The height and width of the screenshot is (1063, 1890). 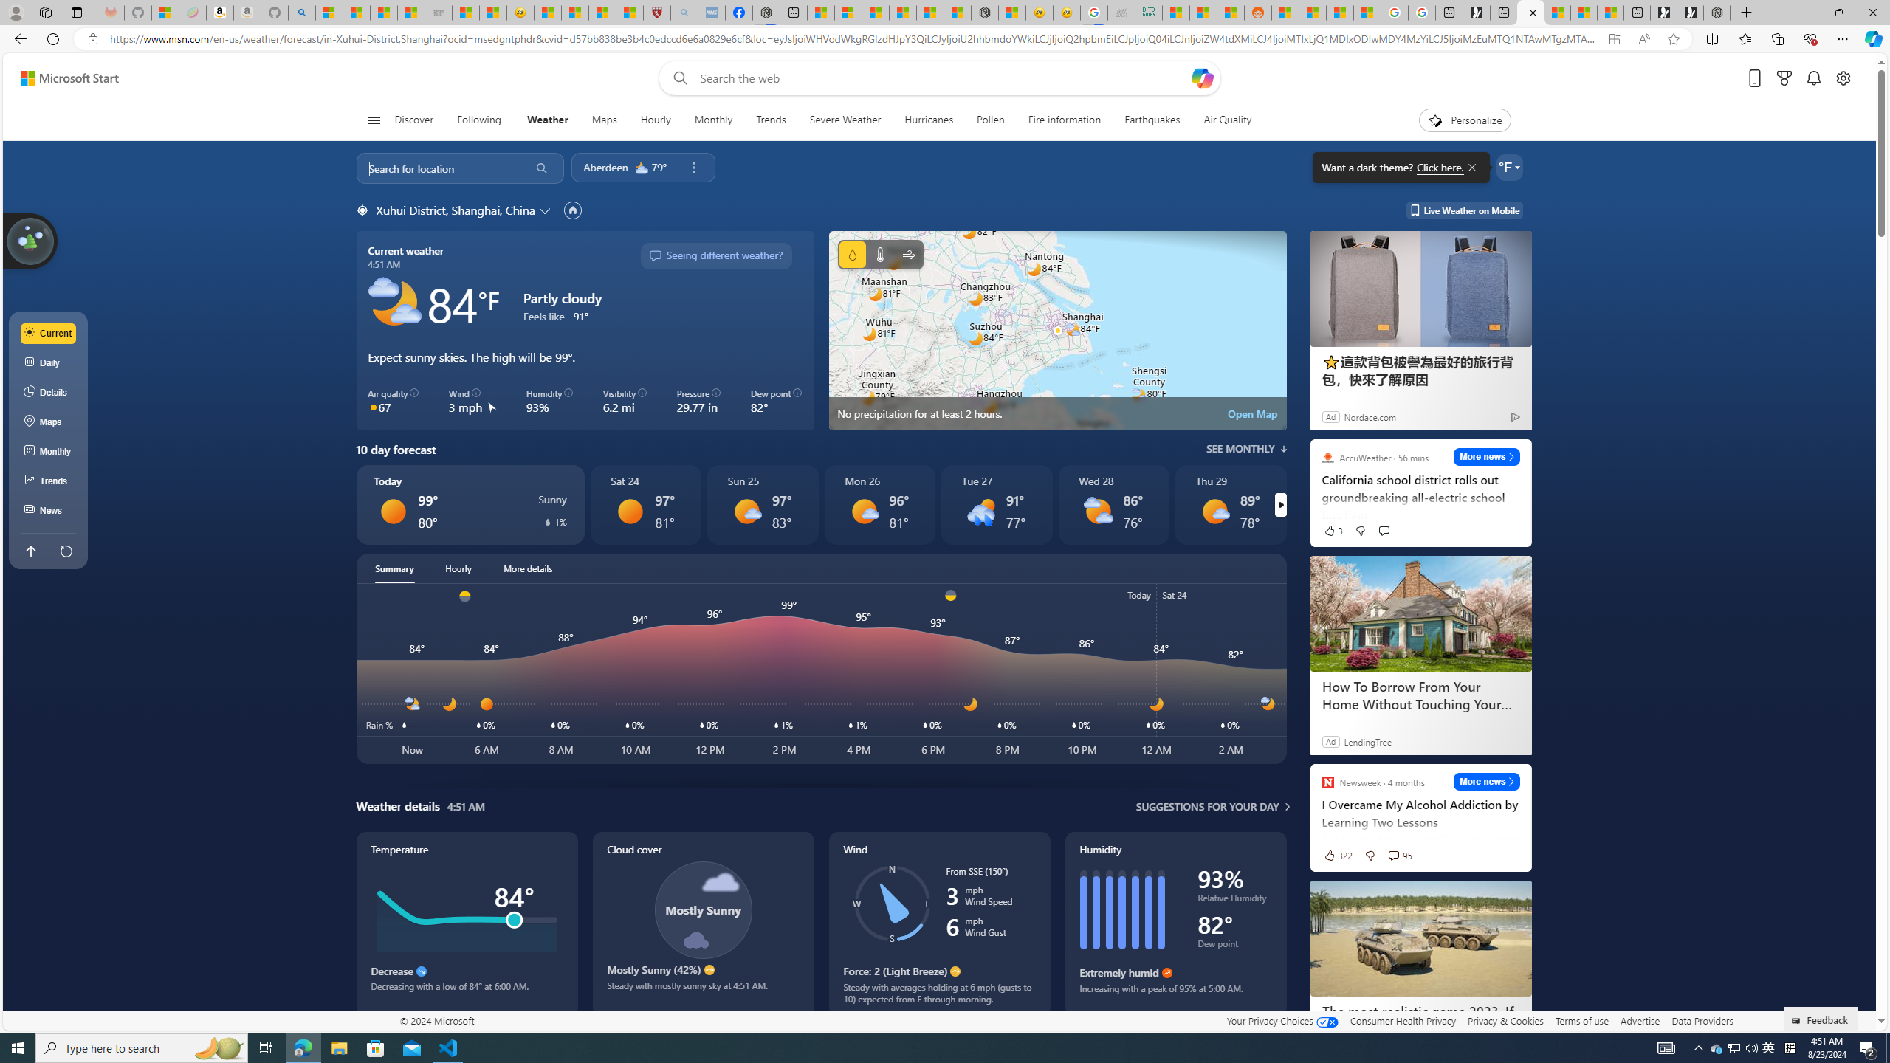 What do you see at coordinates (49, 511) in the screenshot?
I see `News` at bounding box center [49, 511].